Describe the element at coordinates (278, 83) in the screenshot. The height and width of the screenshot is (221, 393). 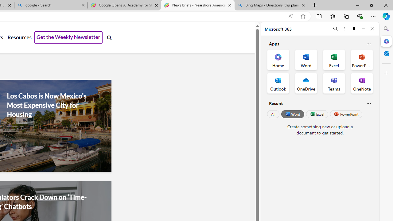
I see `Outlook Office App` at that location.